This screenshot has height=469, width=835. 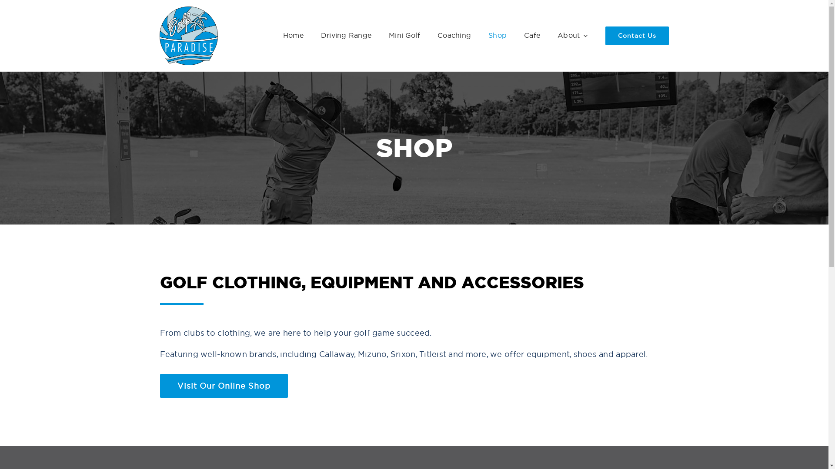 I want to click on Shop, so click(x=498, y=36).